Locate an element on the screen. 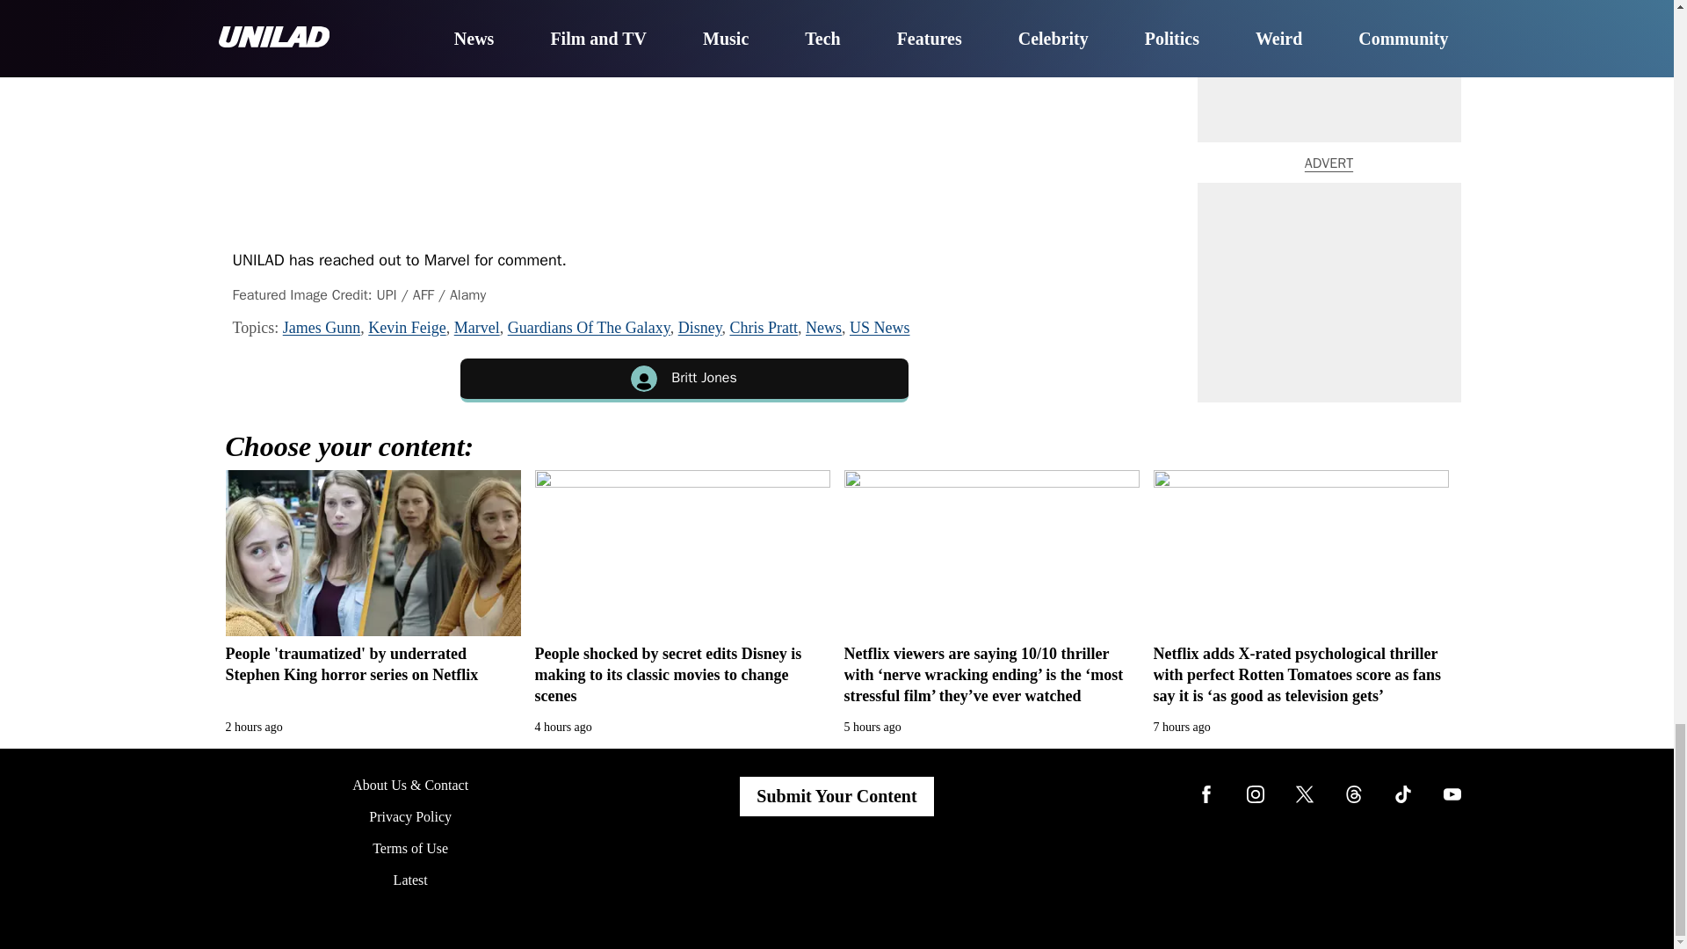 This screenshot has height=949, width=1687. US News is located at coordinates (880, 327).